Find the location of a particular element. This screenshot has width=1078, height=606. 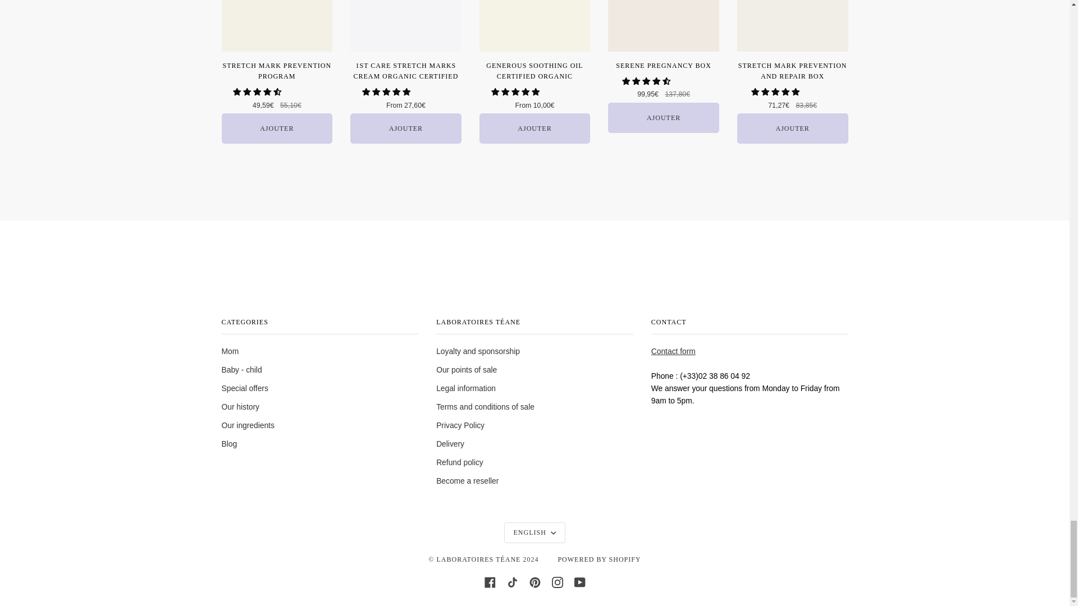

Contact is located at coordinates (673, 351).